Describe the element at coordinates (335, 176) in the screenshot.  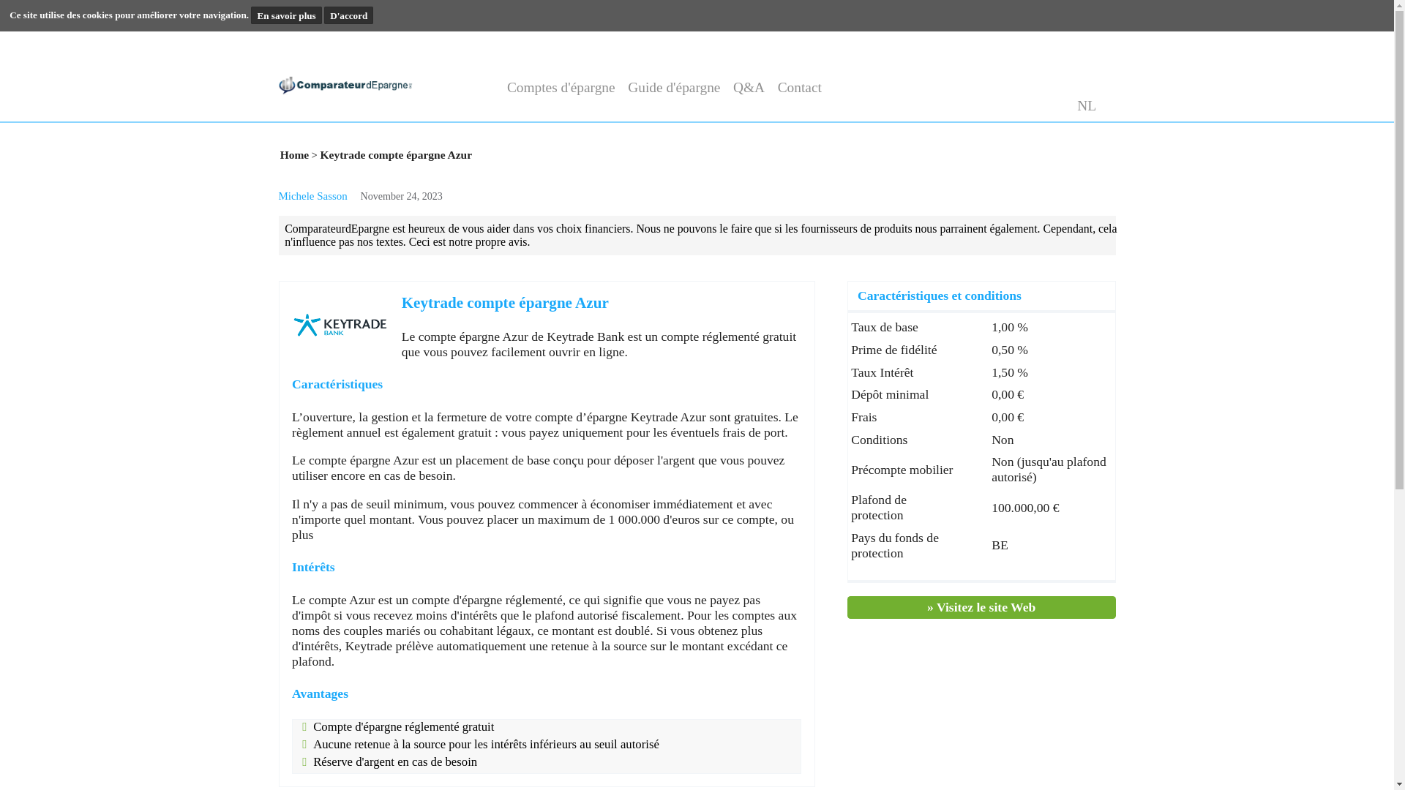
I see `Home` at that location.